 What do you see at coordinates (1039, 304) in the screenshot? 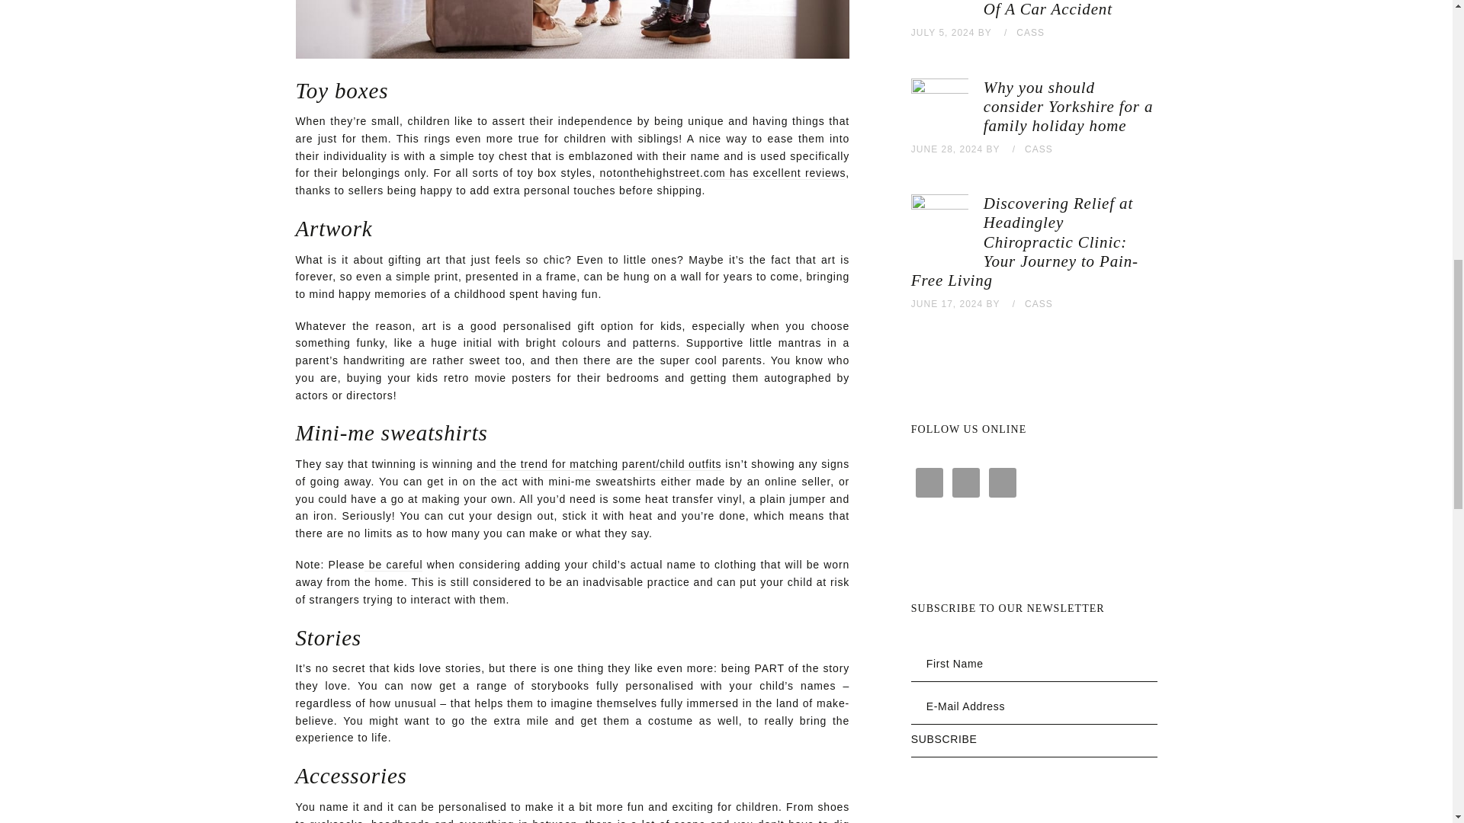
I see `CASS` at bounding box center [1039, 304].